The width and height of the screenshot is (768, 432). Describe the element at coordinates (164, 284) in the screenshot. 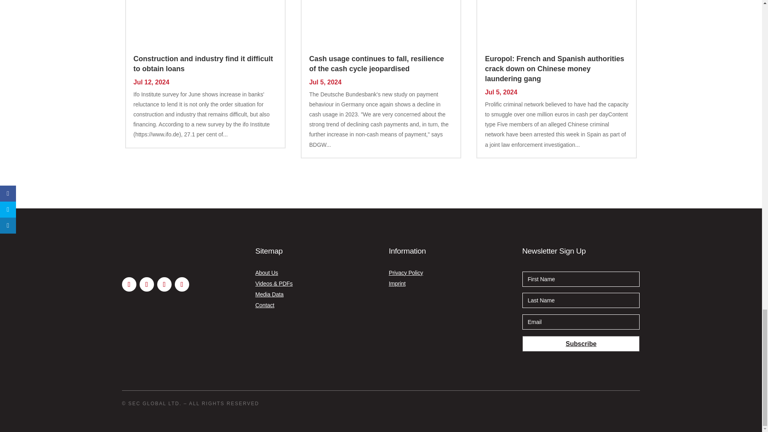

I see `Follow on LinkedIn` at that location.